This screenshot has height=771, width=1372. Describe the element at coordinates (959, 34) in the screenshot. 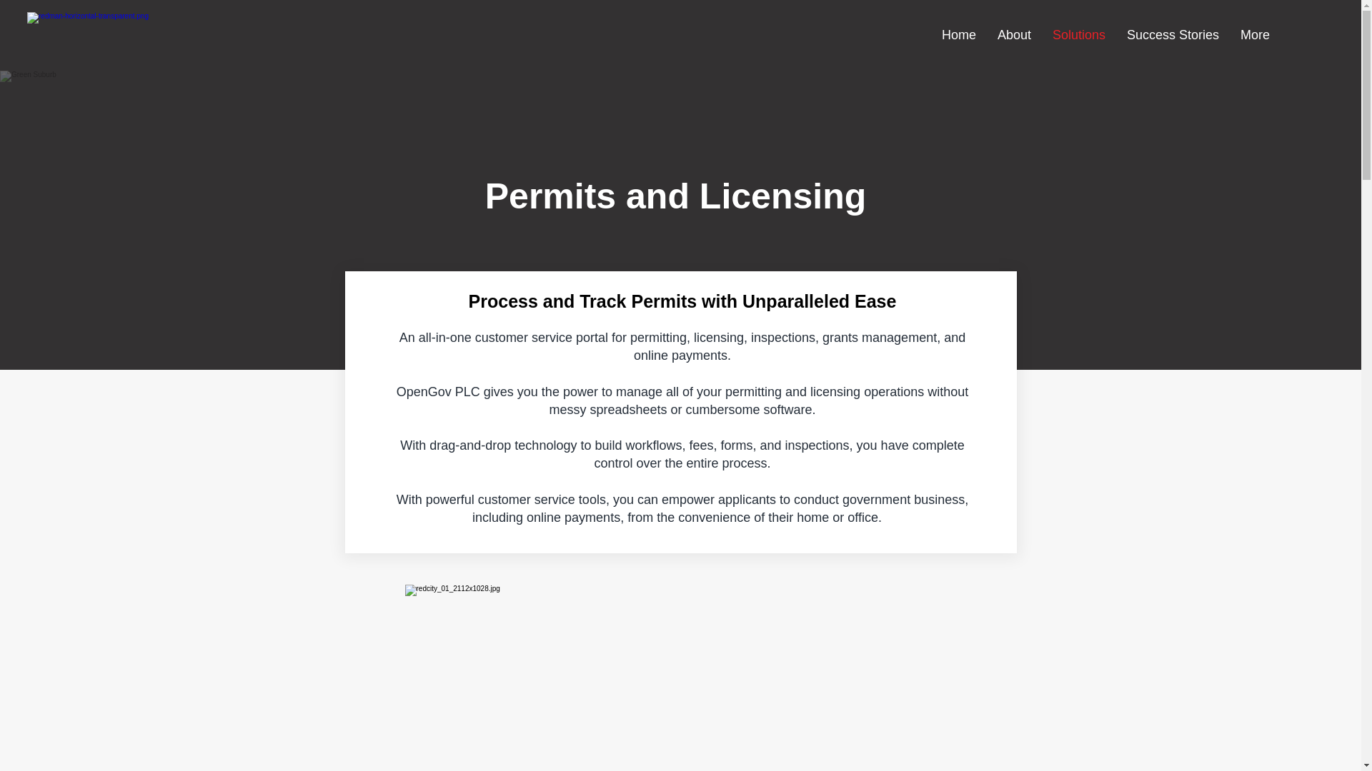

I see `Home` at that location.